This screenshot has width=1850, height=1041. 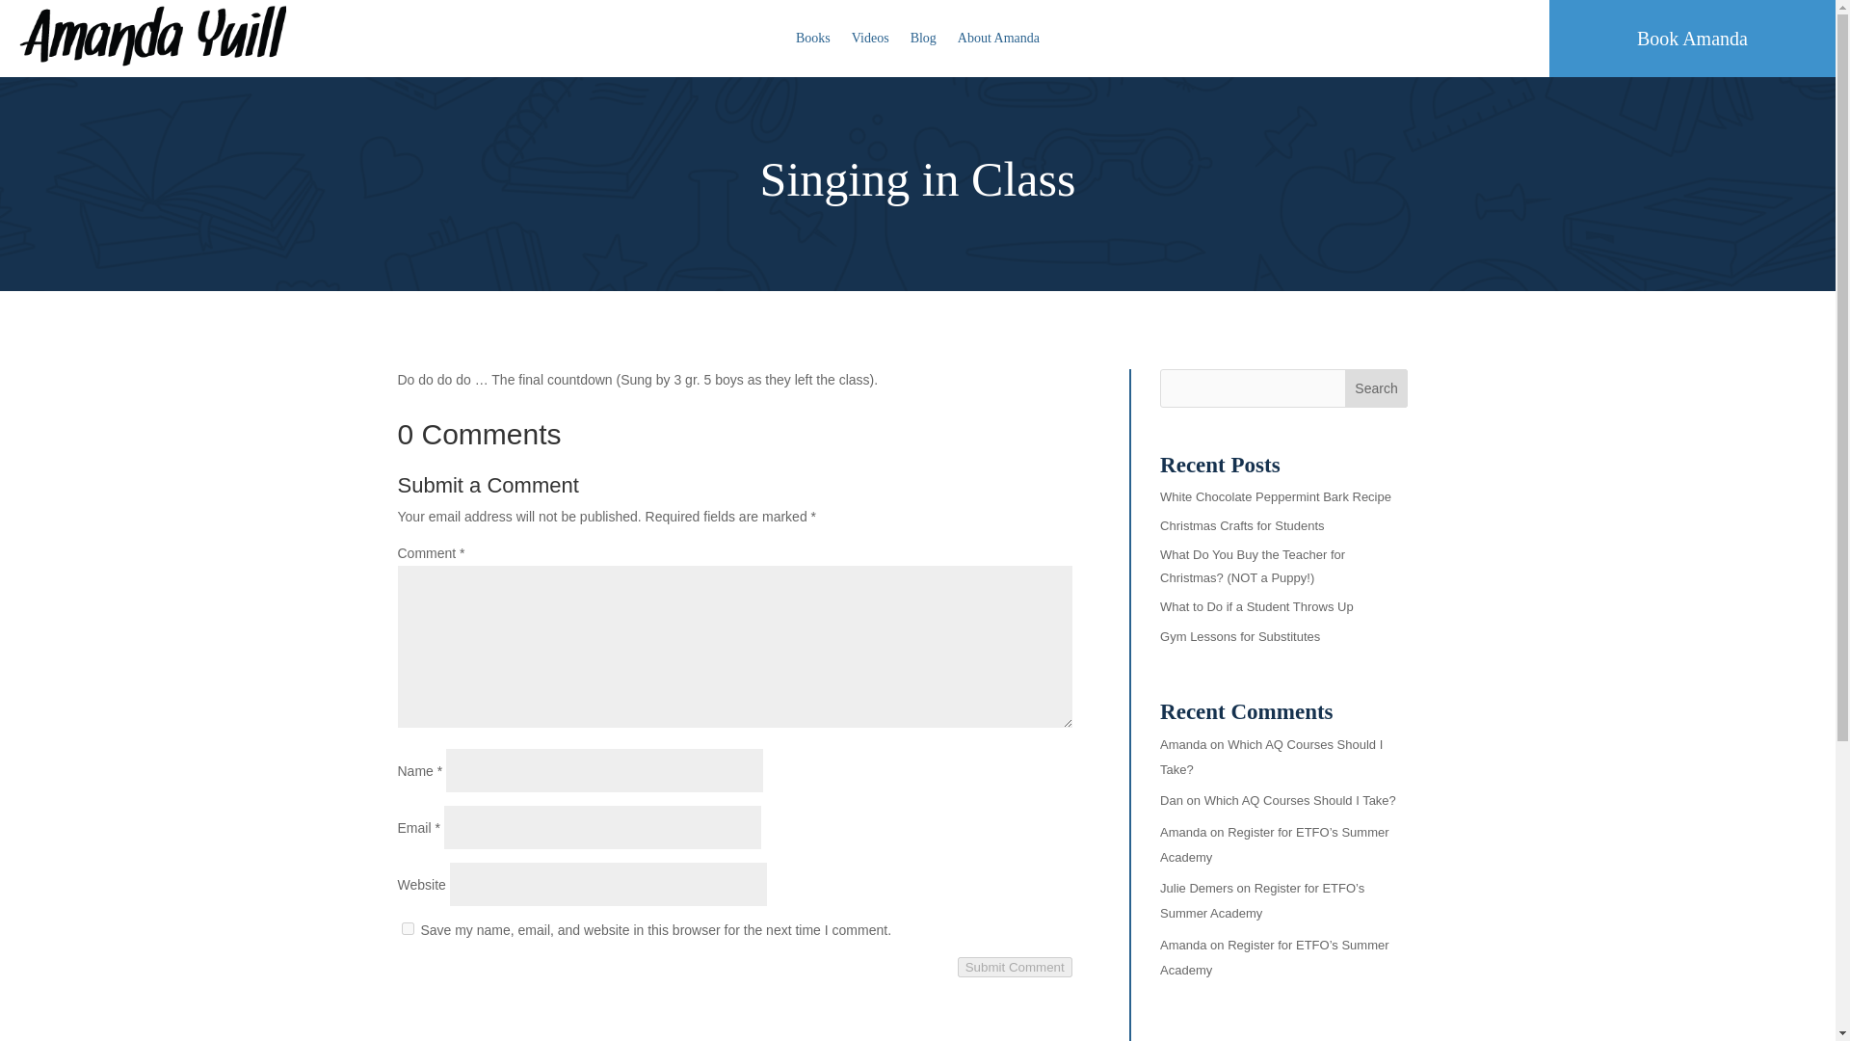 I want to click on Amanda, so click(x=1182, y=832).